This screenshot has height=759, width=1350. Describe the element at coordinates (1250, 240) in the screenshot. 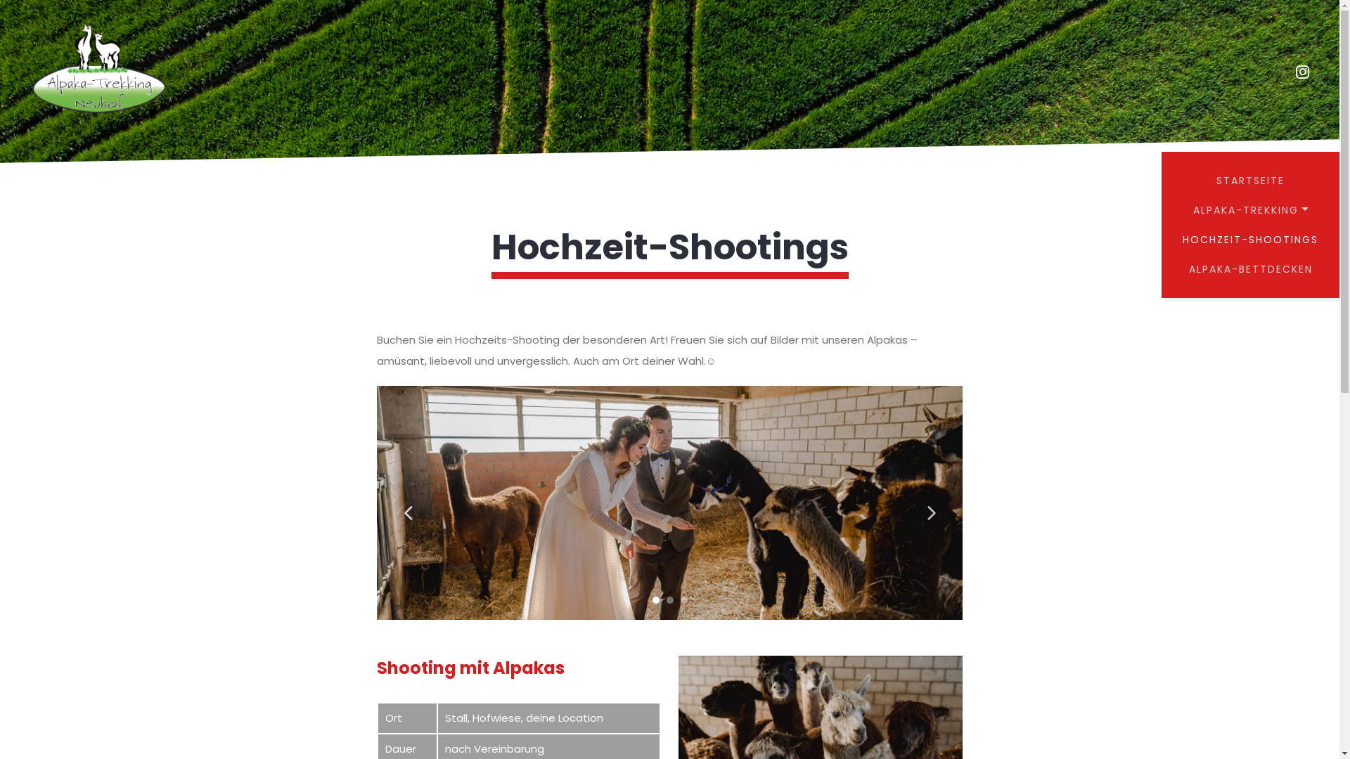

I see `HOCHZEIT-SHOOTINGS` at that location.